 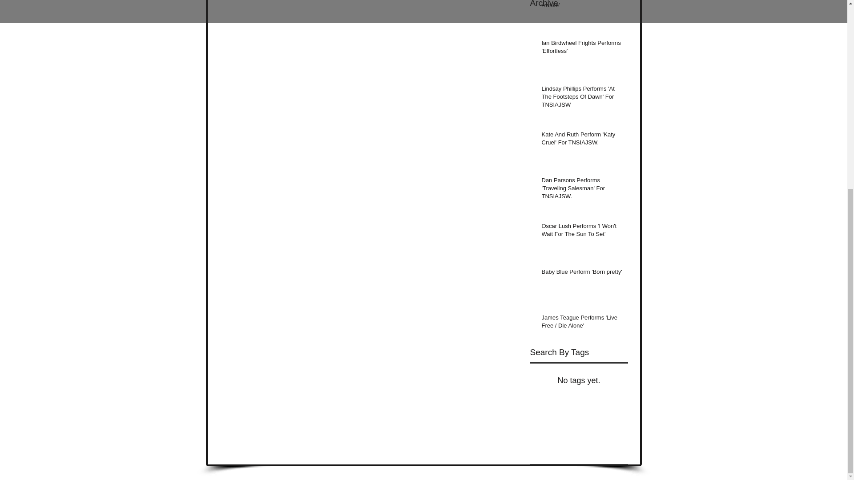 What do you see at coordinates (582, 190) in the screenshot?
I see `Dan Parsons Performs 'Traveling Salesman' For TNSIAJSW.` at bounding box center [582, 190].